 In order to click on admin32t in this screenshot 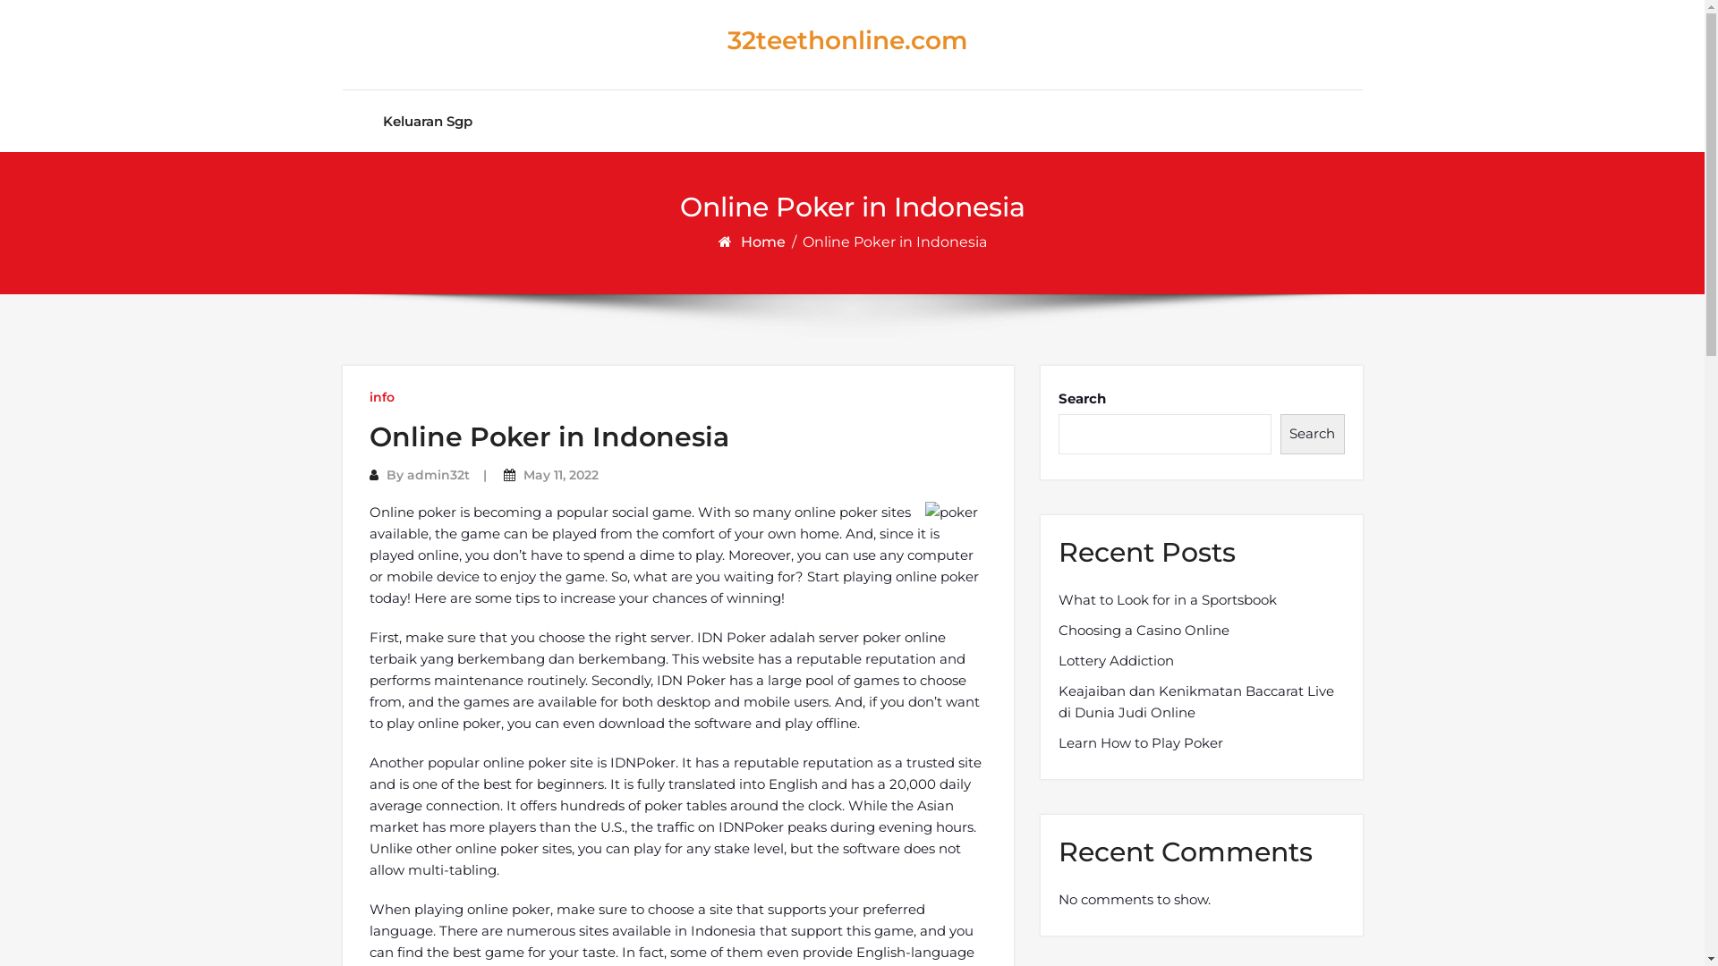, I will do `click(438, 475)`.